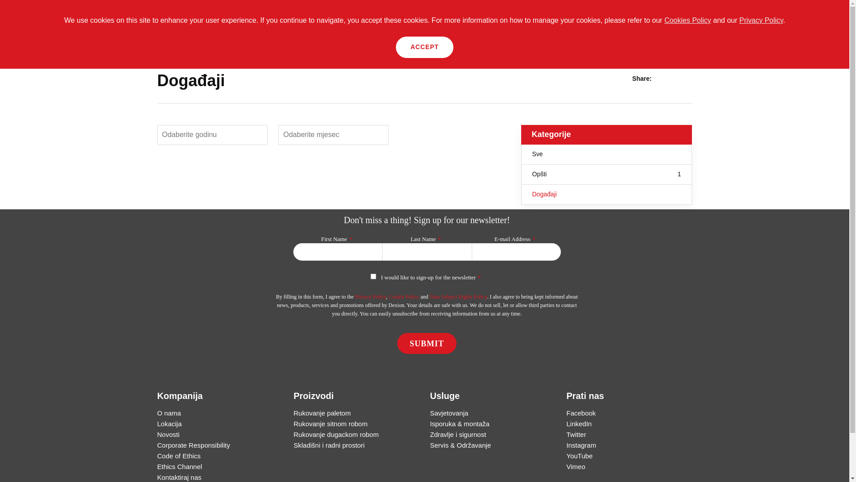  I want to click on Savjetovanja, so click(449, 413).